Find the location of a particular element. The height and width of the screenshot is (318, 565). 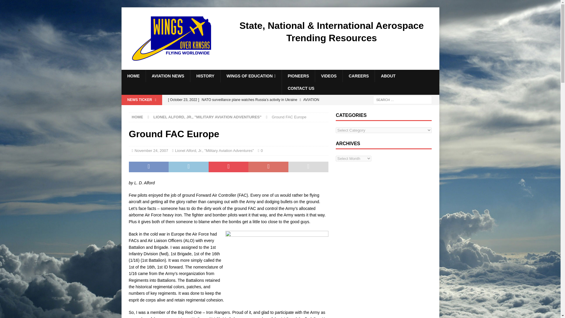

CAREERS is located at coordinates (358, 76).